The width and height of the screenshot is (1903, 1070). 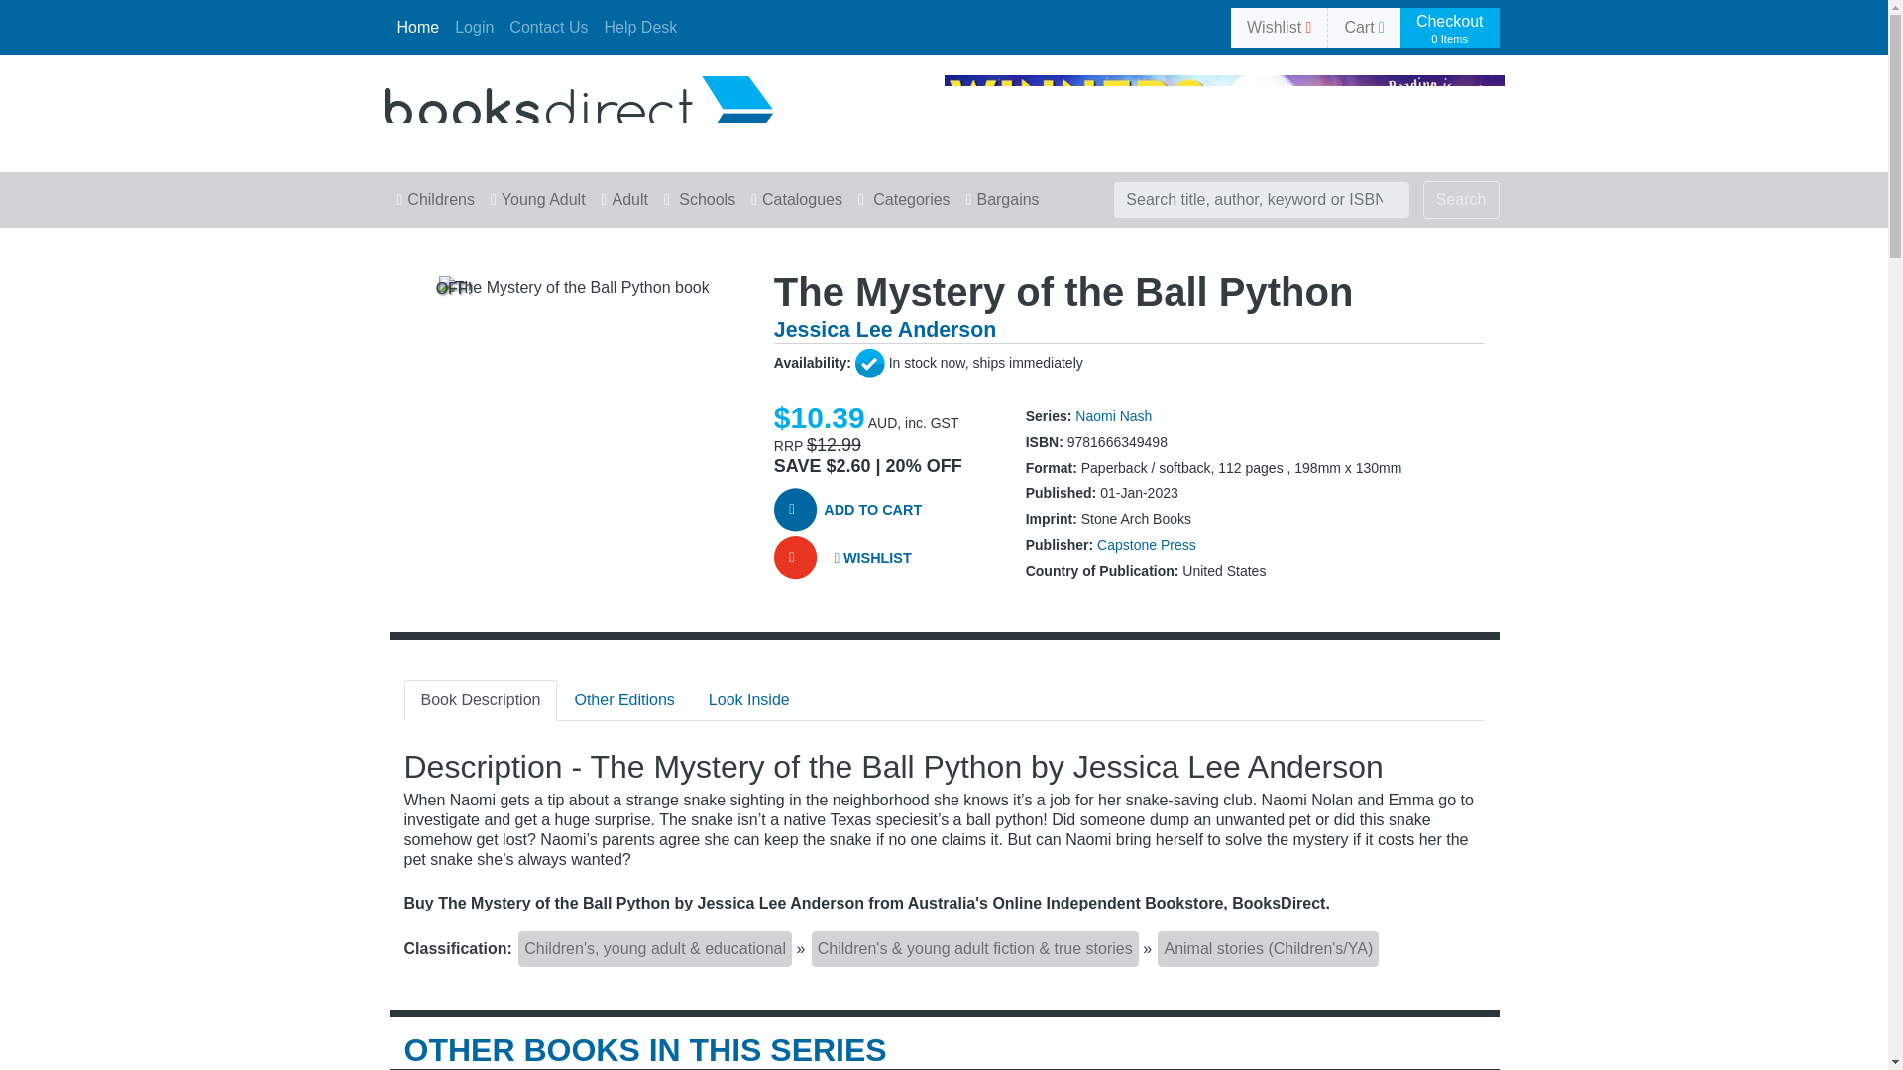 What do you see at coordinates (578, 109) in the screenshot?
I see `BooksDirect` at bounding box center [578, 109].